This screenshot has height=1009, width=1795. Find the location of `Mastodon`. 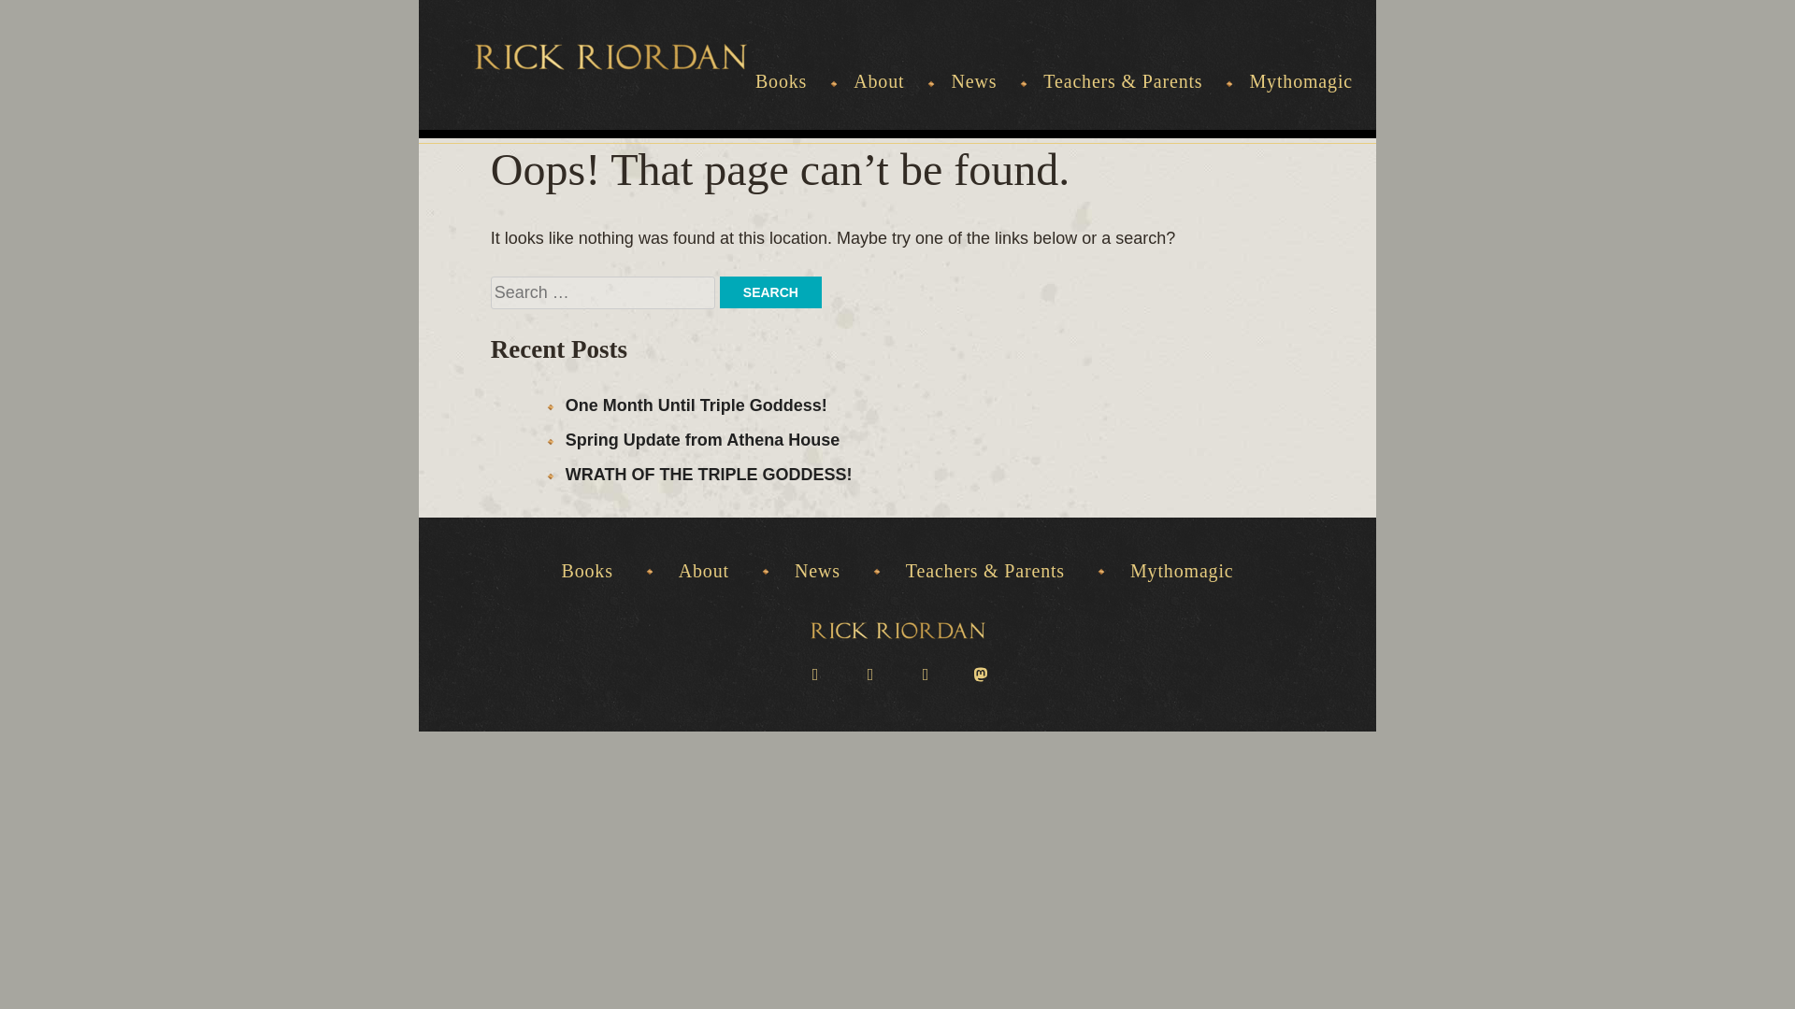

Mastodon is located at coordinates (980, 673).